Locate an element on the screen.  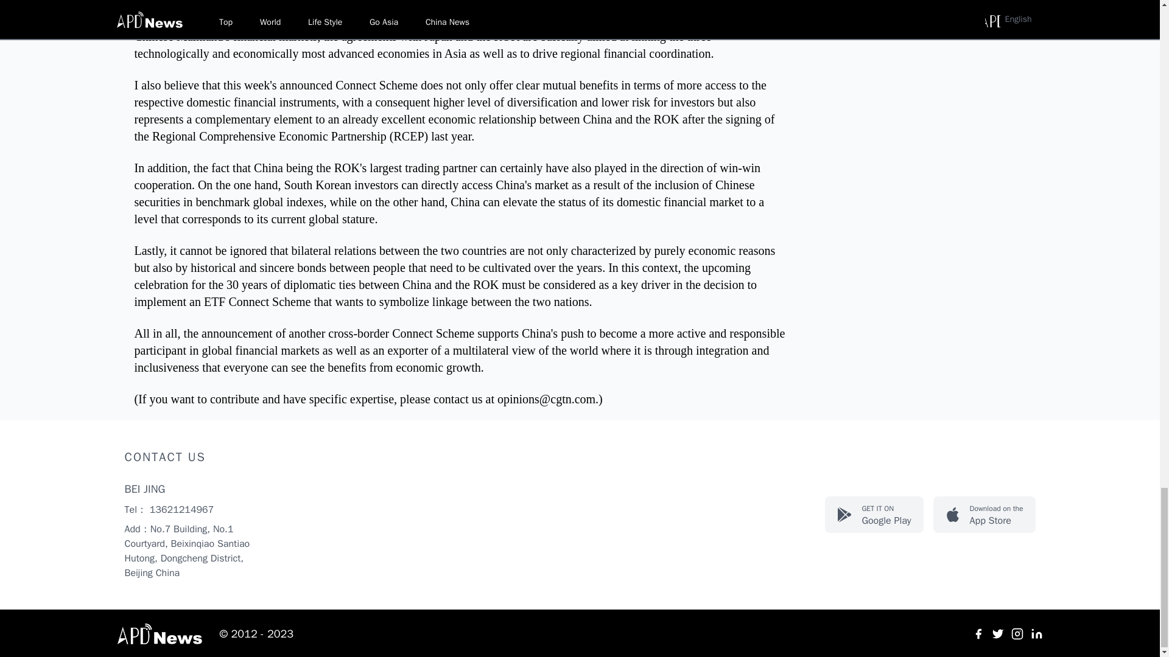
ww is located at coordinates (997, 634).